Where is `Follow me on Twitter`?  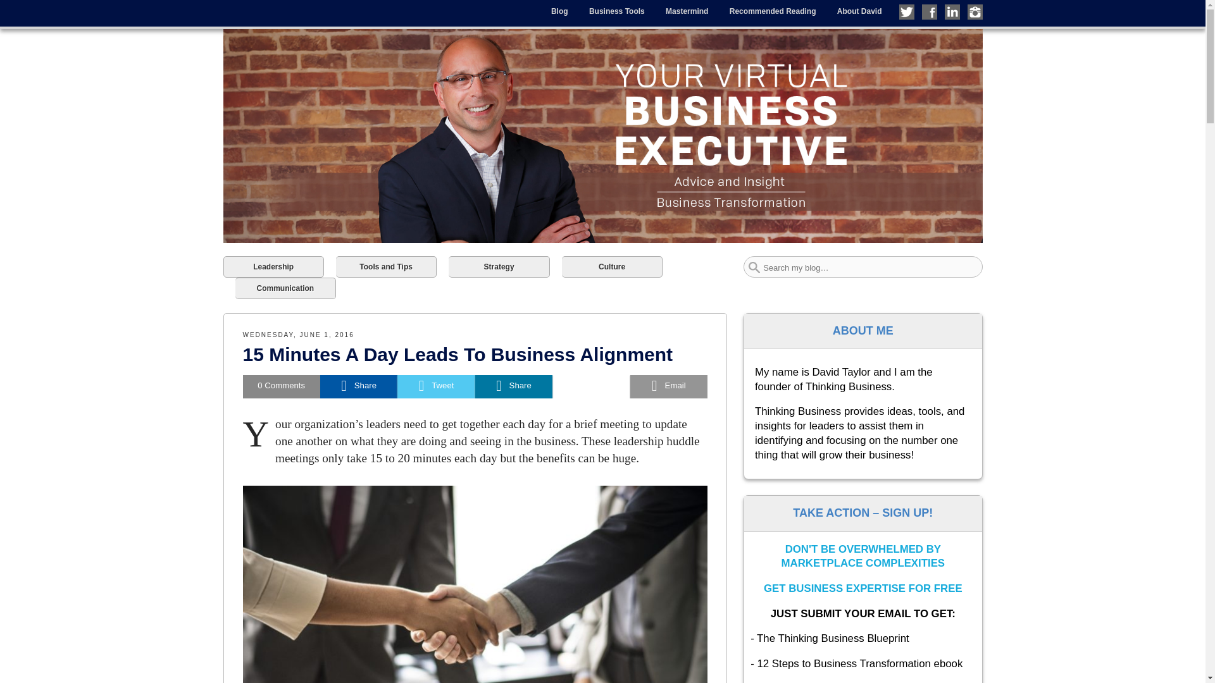
Follow me on Twitter is located at coordinates (906, 11).